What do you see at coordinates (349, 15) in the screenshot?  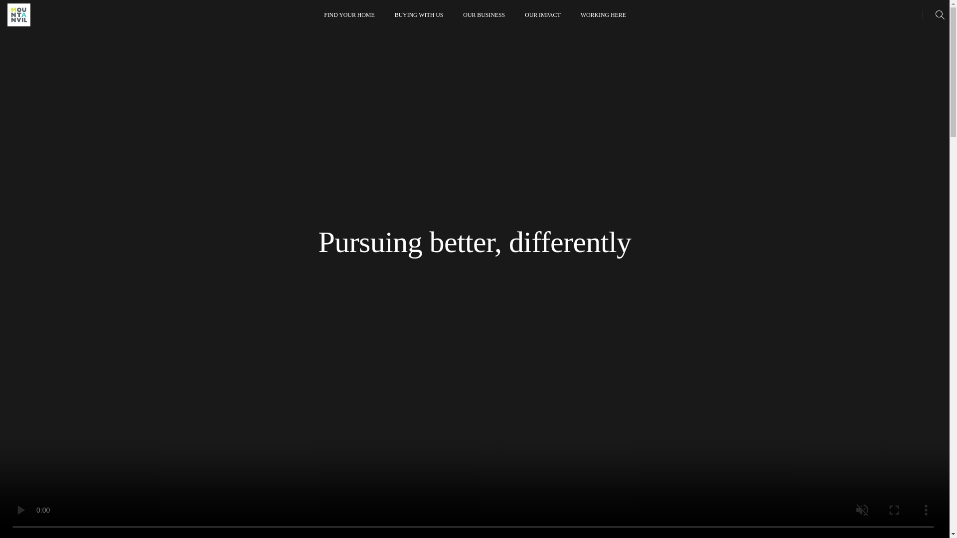 I see `FIND YOUR HOME` at bounding box center [349, 15].